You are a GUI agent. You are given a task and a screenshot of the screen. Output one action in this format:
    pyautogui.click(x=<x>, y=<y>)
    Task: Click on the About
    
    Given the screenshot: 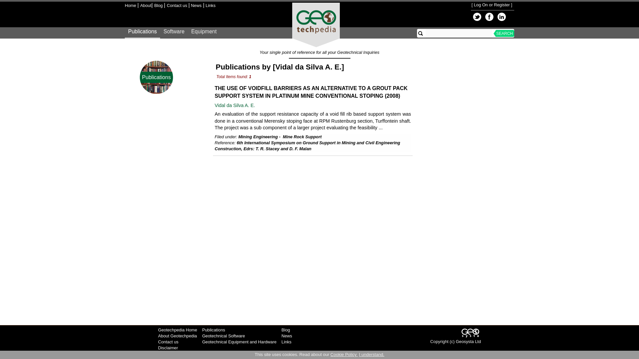 What is the action you would take?
    pyautogui.click(x=145, y=5)
    